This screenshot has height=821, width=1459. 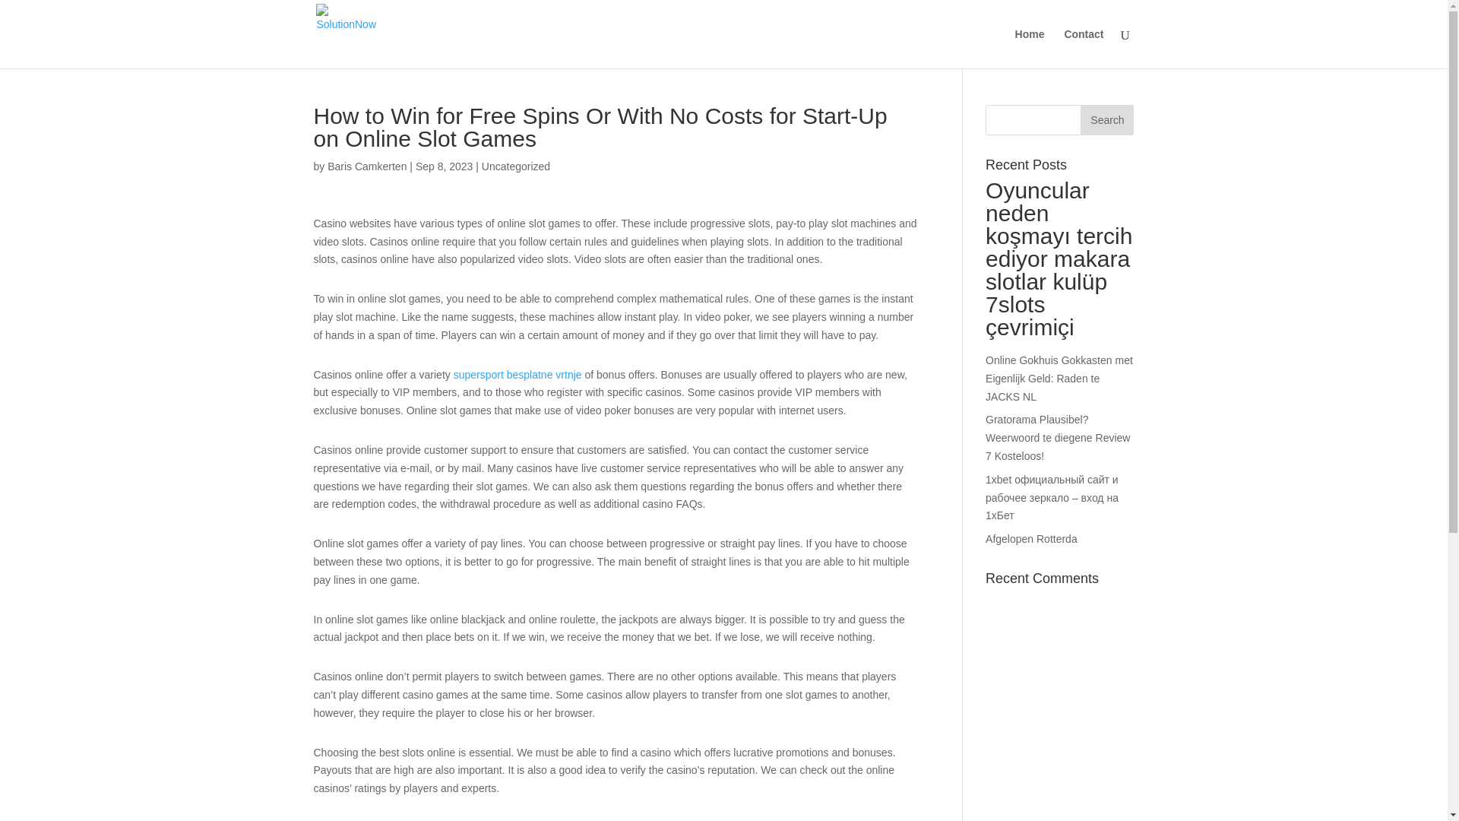 What do you see at coordinates (1032, 538) in the screenshot?
I see `Afgelopen Rotterda` at bounding box center [1032, 538].